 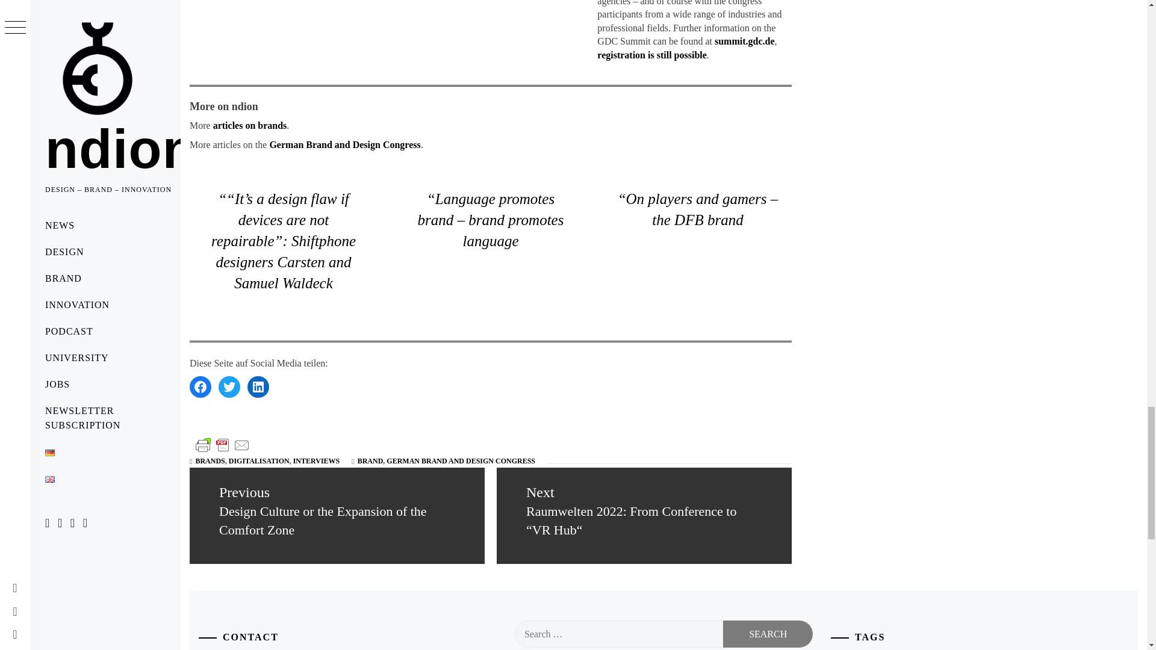 What do you see at coordinates (249, 125) in the screenshot?
I see `articles on brands` at bounding box center [249, 125].